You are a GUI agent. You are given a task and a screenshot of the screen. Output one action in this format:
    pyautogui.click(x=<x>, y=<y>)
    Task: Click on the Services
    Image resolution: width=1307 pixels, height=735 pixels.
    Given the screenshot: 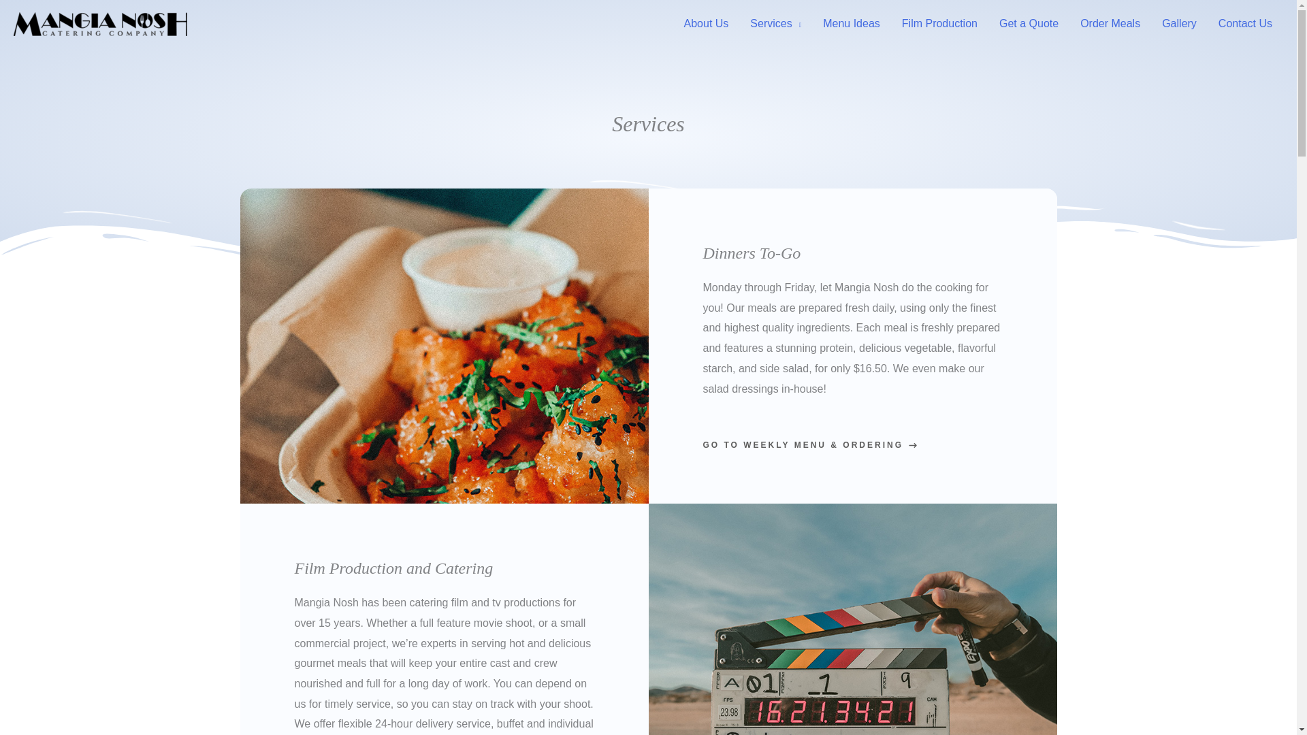 What is the action you would take?
    pyautogui.click(x=775, y=24)
    